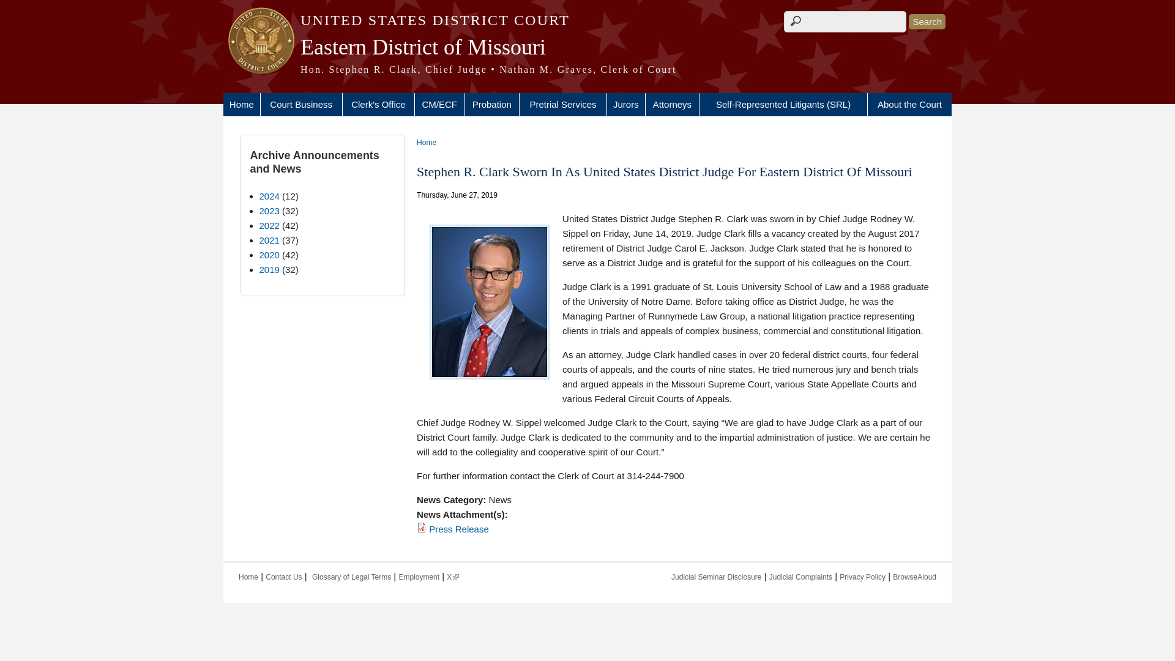  What do you see at coordinates (587, 20) in the screenshot?
I see `Home` at bounding box center [587, 20].